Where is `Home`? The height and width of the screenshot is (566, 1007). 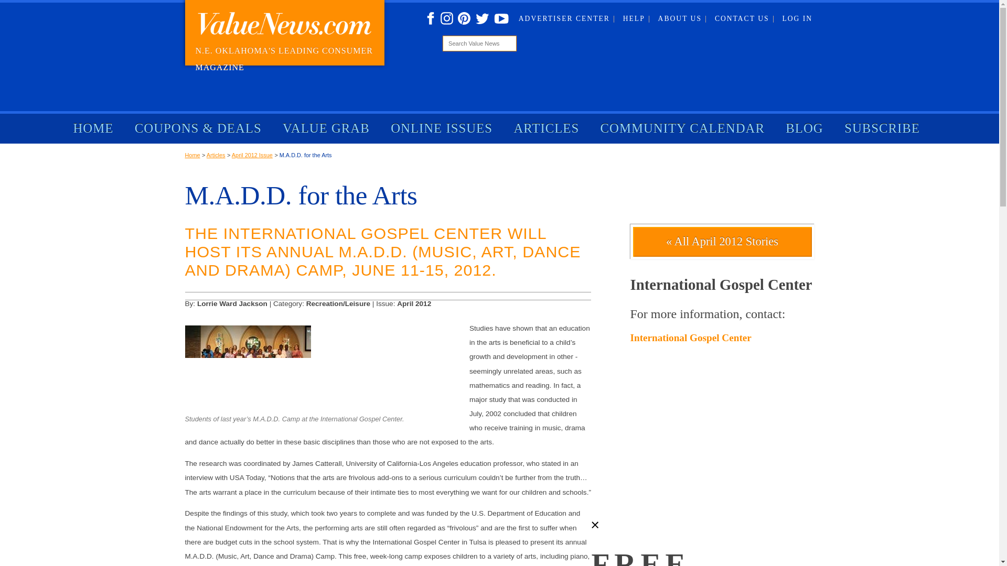
Home is located at coordinates (192, 155).